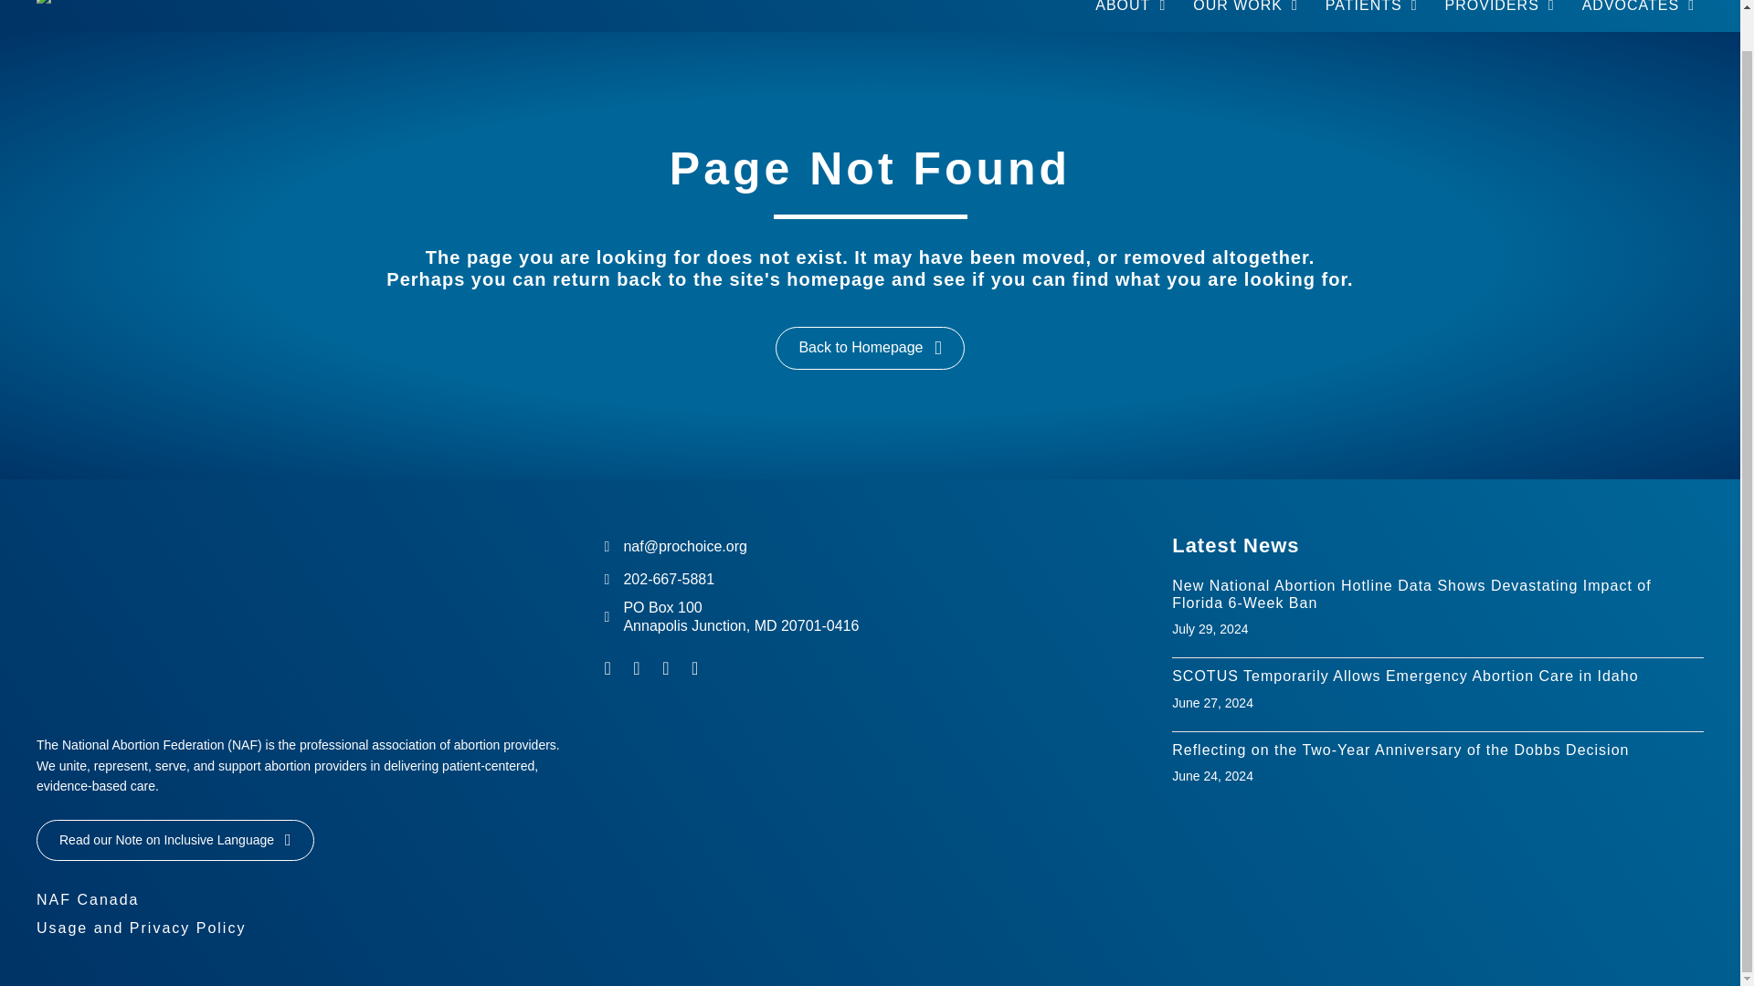 This screenshot has height=986, width=1754. Describe the element at coordinates (1638, 11) in the screenshot. I see `ADVOCATES` at that location.